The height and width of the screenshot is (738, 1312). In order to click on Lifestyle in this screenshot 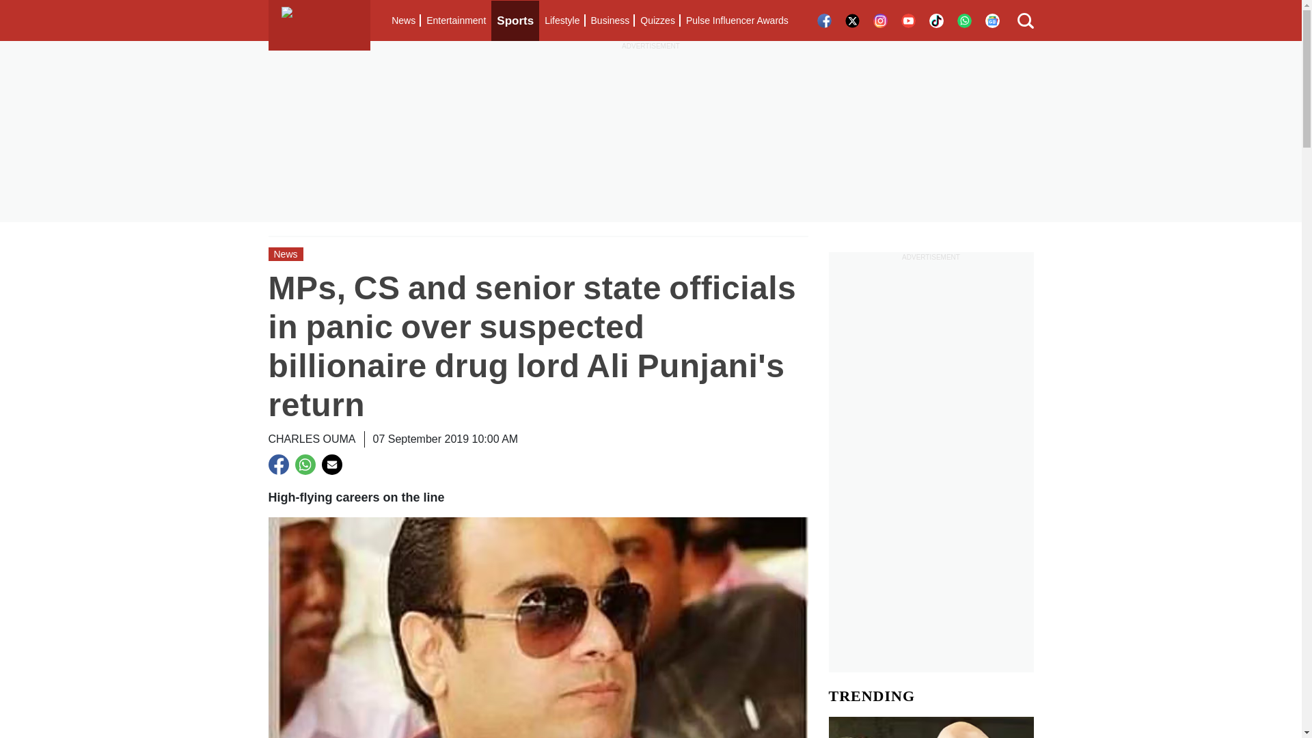, I will do `click(562, 20)`.